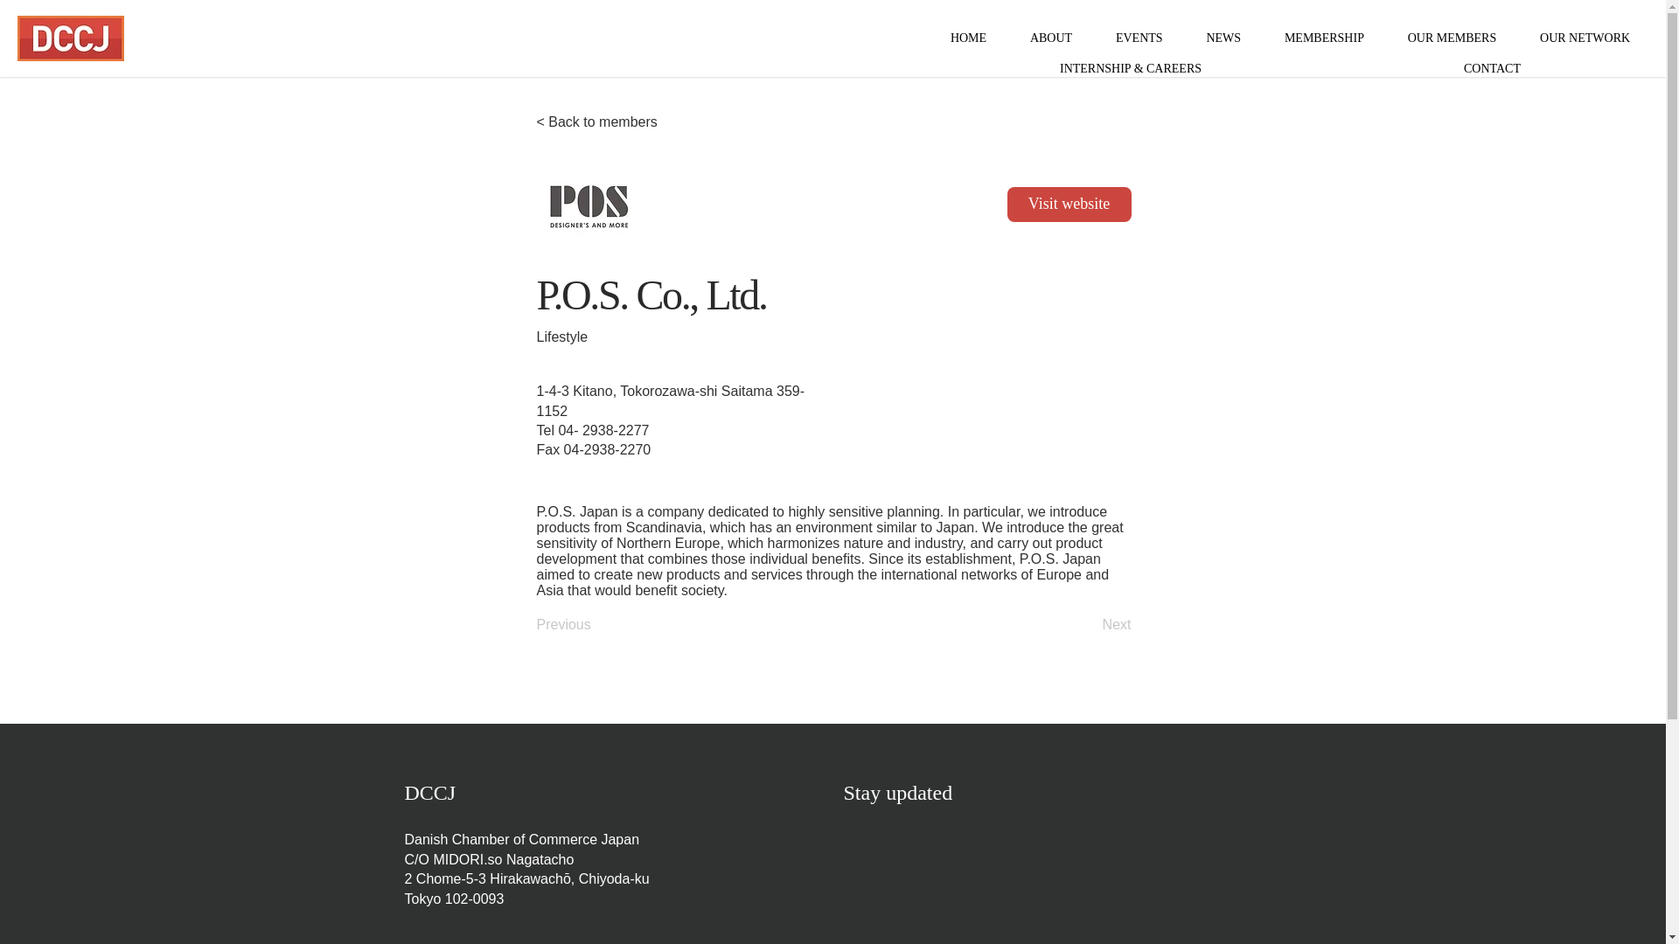 This screenshot has height=944, width=1679. Describe the element at coordinates (1452, 38) in the screenshot. I see `OUR MEMBERS` at that location.